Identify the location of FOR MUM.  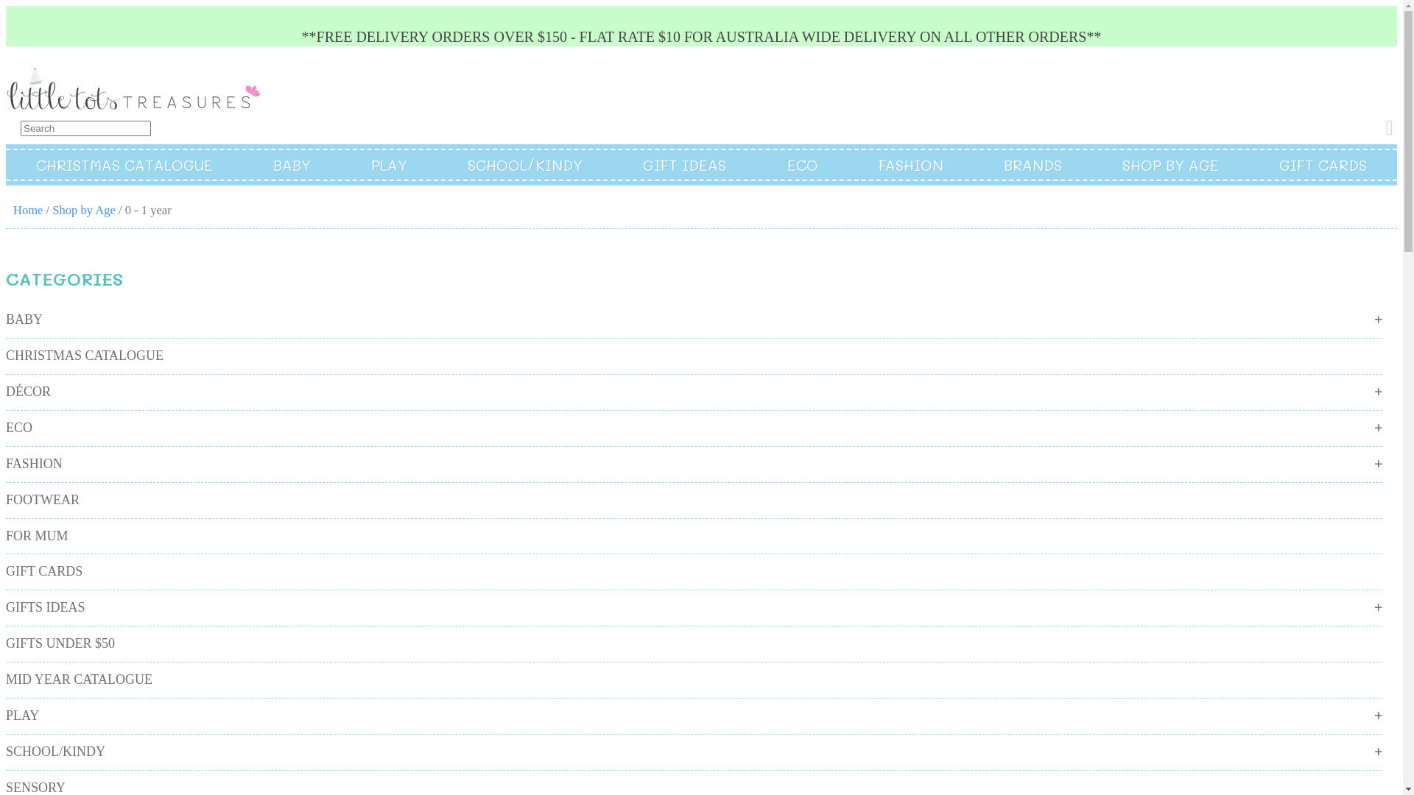
(37, 536).